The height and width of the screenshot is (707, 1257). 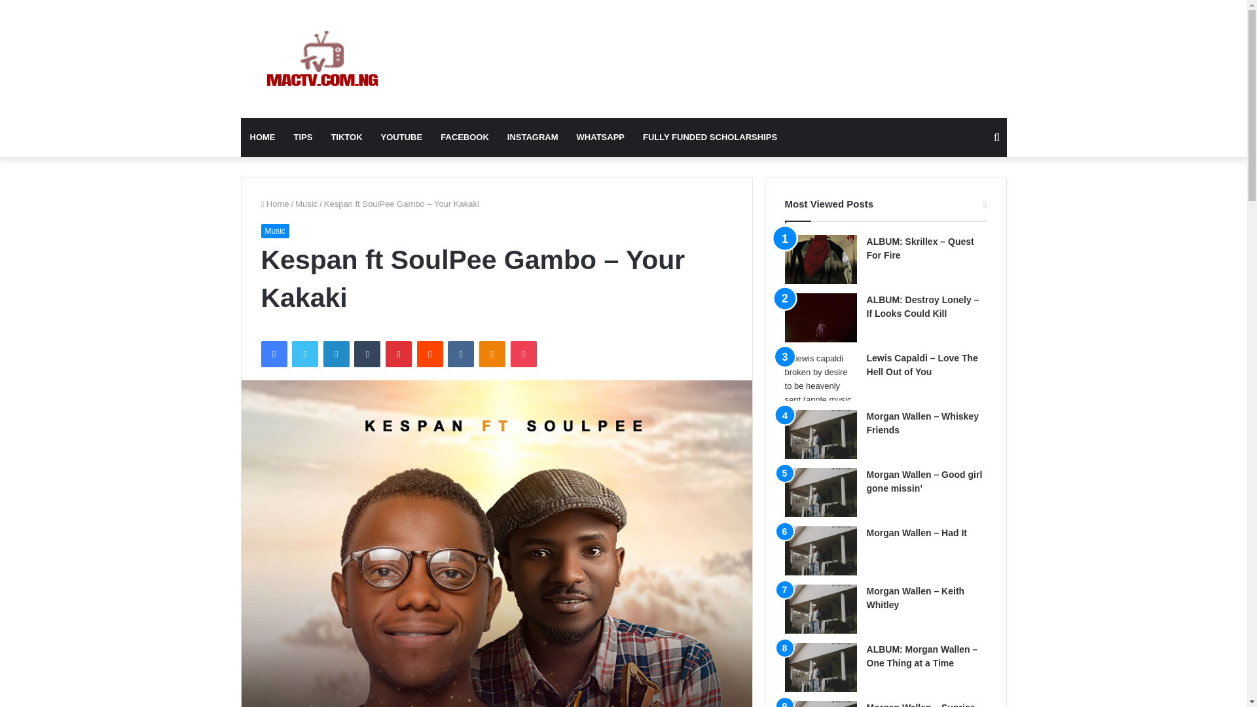 What do you see at coordinates (533, 137) in the screenshot?
I see `INSTAGRAM` at bounding box center [533, 137].